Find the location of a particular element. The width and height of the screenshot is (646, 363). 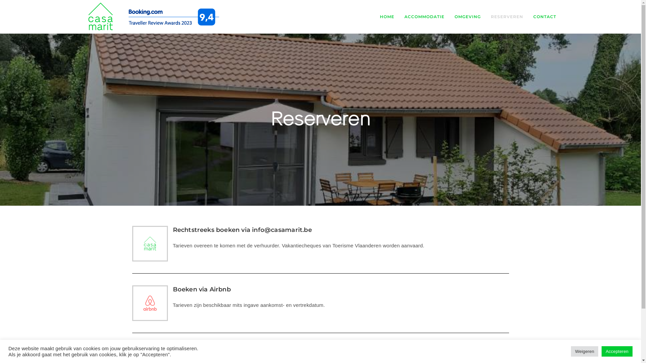

Boeken via Booking.com is located at coordinates (212, 349).